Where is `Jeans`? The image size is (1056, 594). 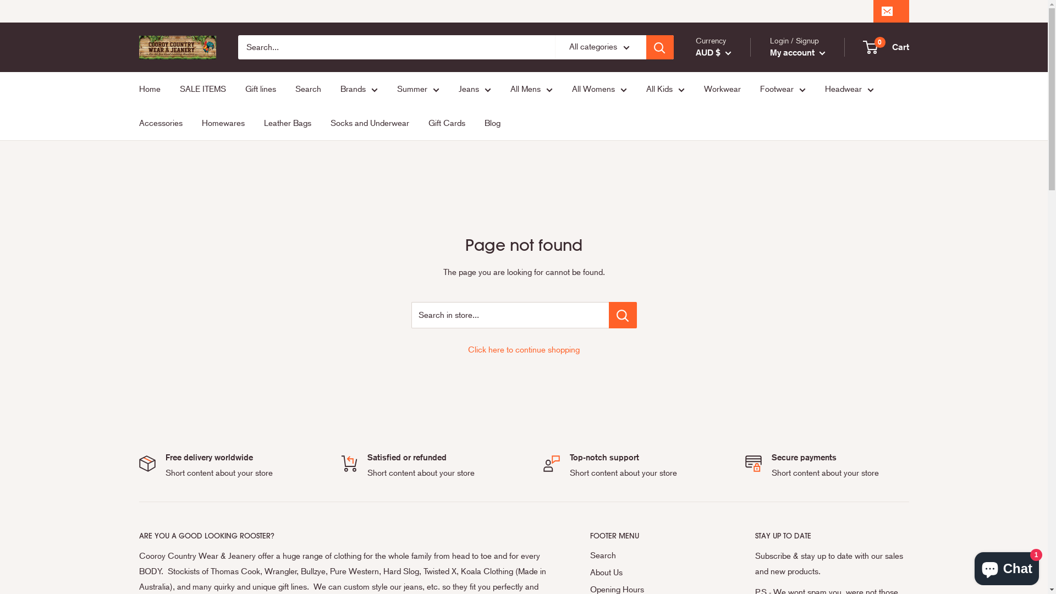 Jeans is located at coordinates (475, 89).